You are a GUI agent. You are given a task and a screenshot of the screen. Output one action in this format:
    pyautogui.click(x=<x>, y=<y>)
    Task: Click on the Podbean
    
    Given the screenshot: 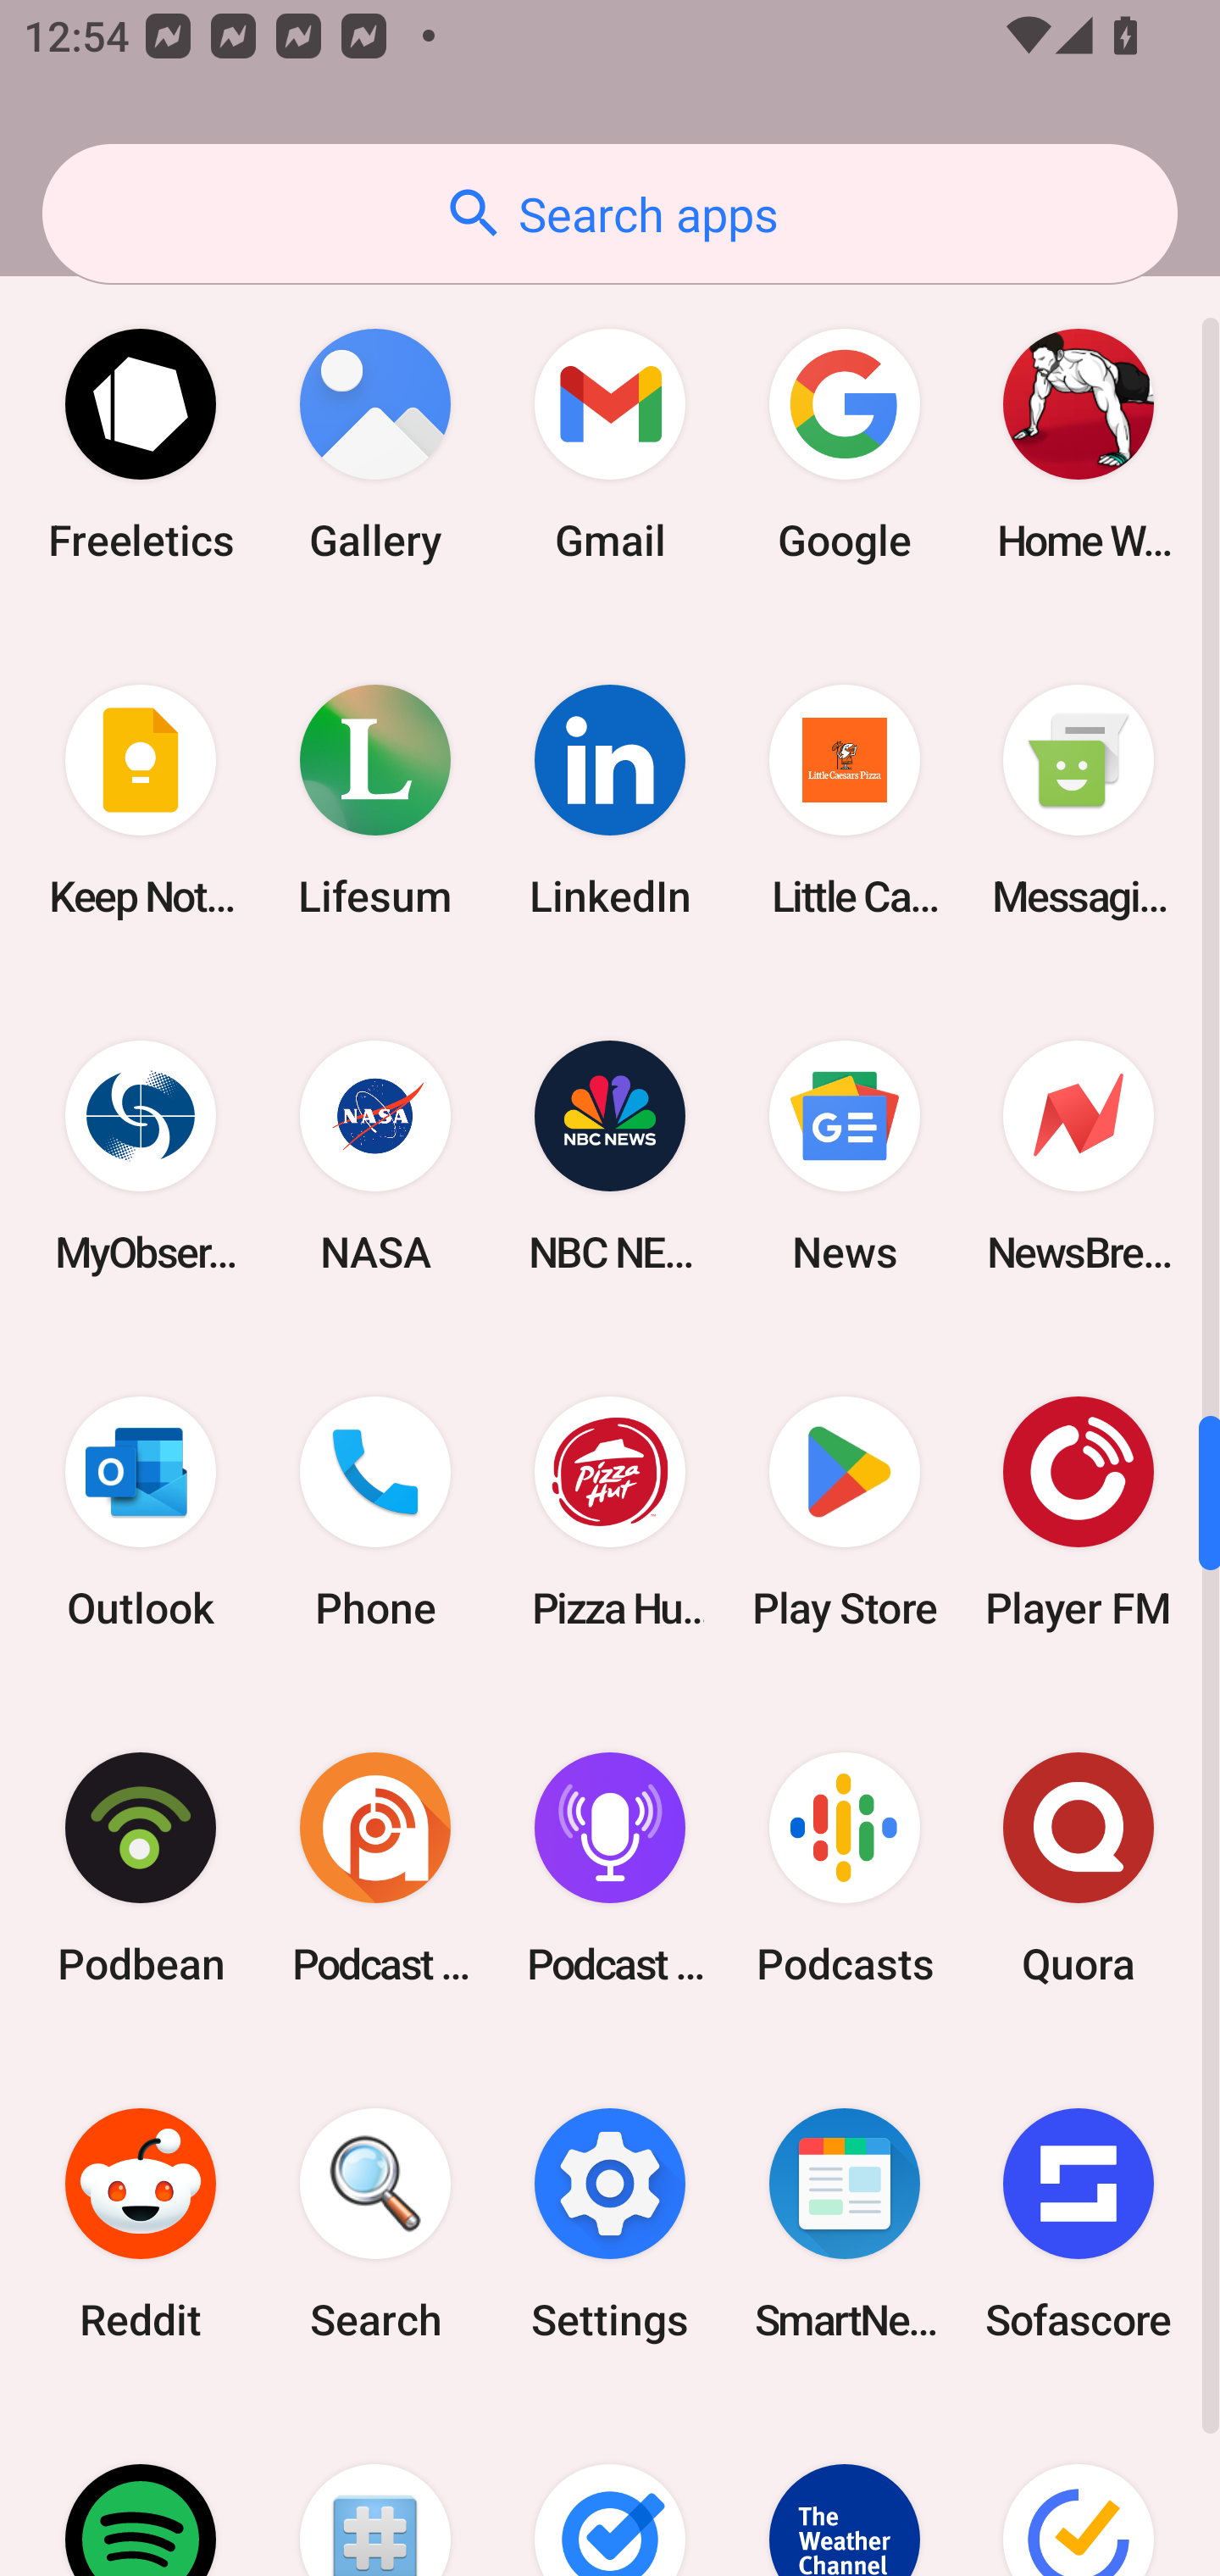 What is the action you would take?
    pyautogui.click(x=141, y=1868)
    